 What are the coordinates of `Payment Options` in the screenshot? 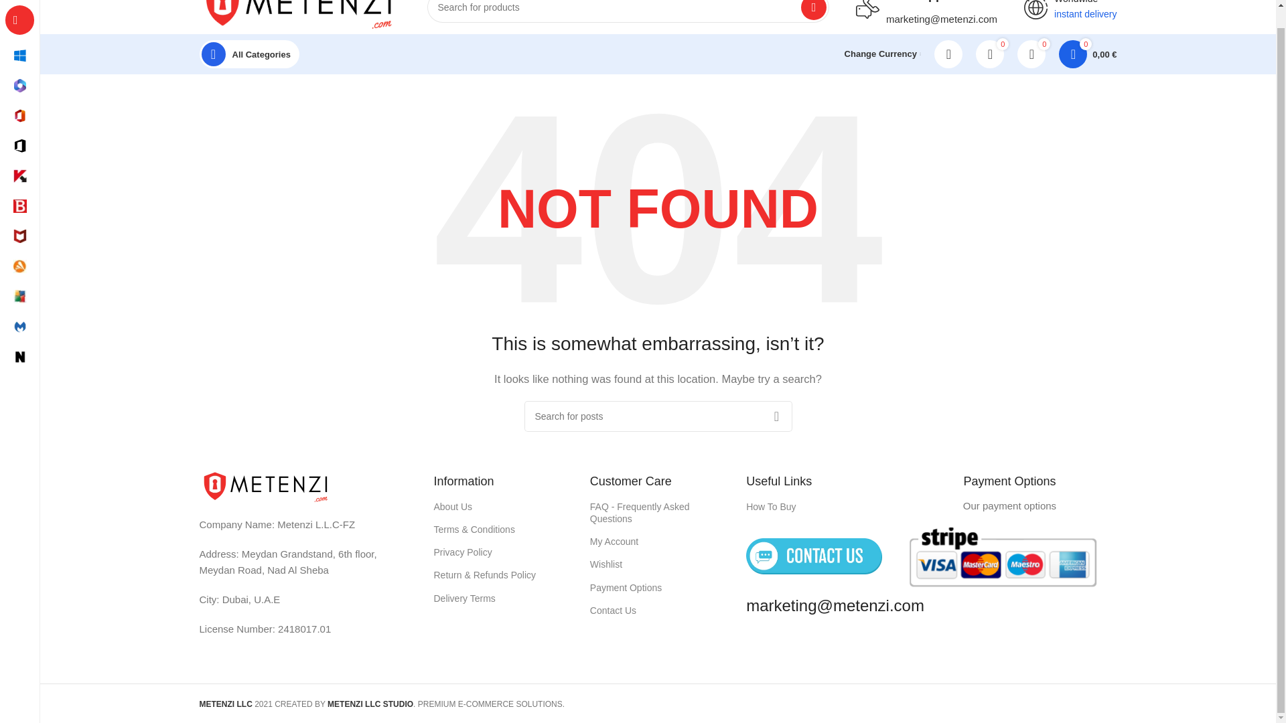 It's located at (658, 588).